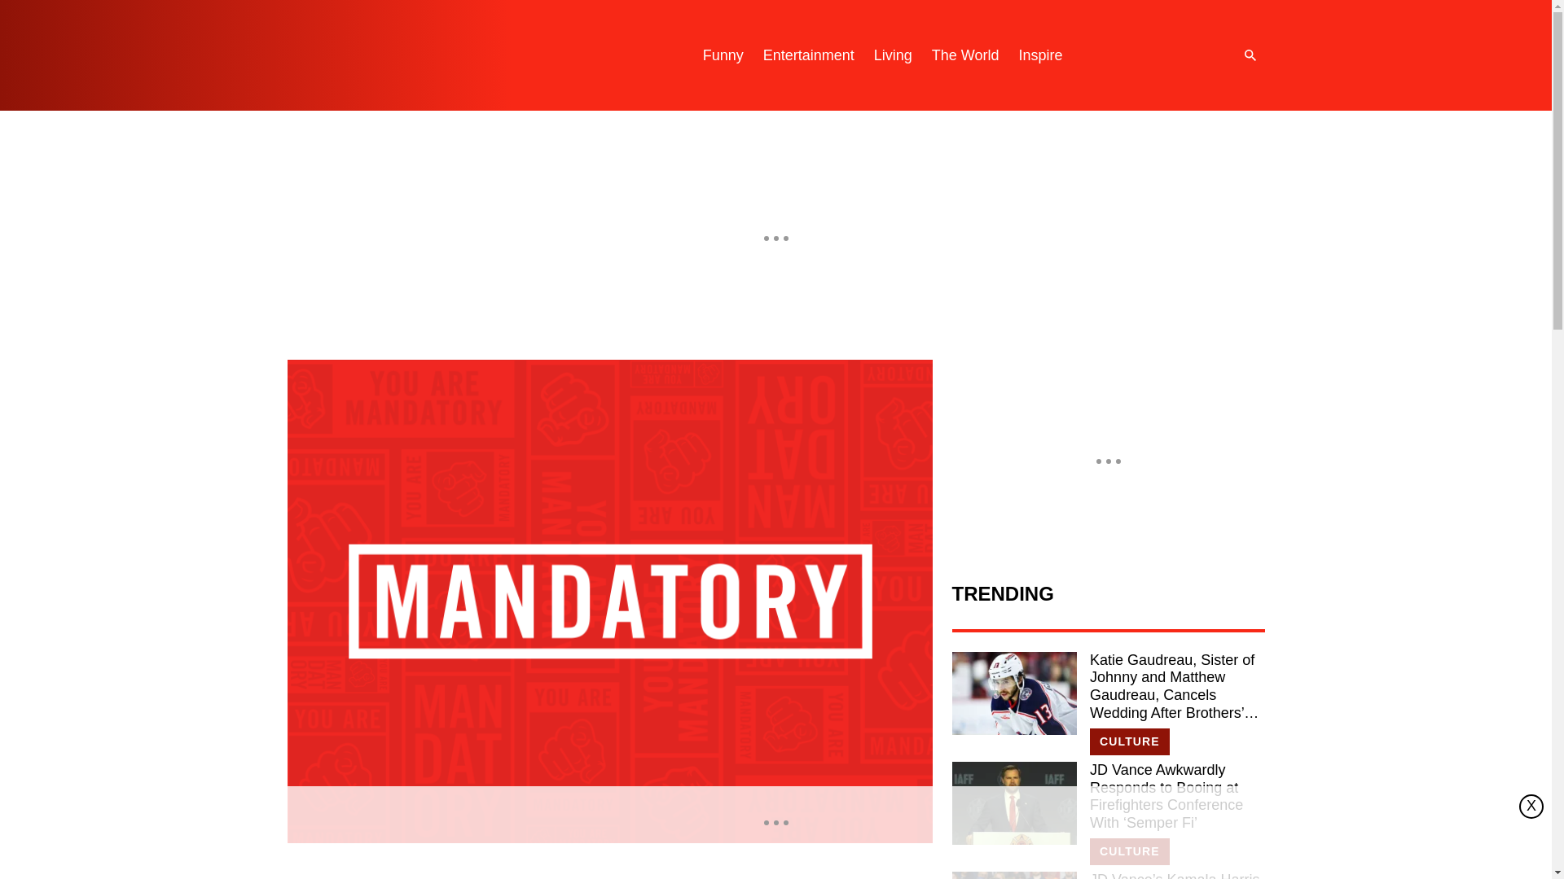 This screenshot has width=1564, height=879. What do you see at coordinates (1130, 741) in the screenshot?
I see `CULTURE` at bounding box center [1130, 741].